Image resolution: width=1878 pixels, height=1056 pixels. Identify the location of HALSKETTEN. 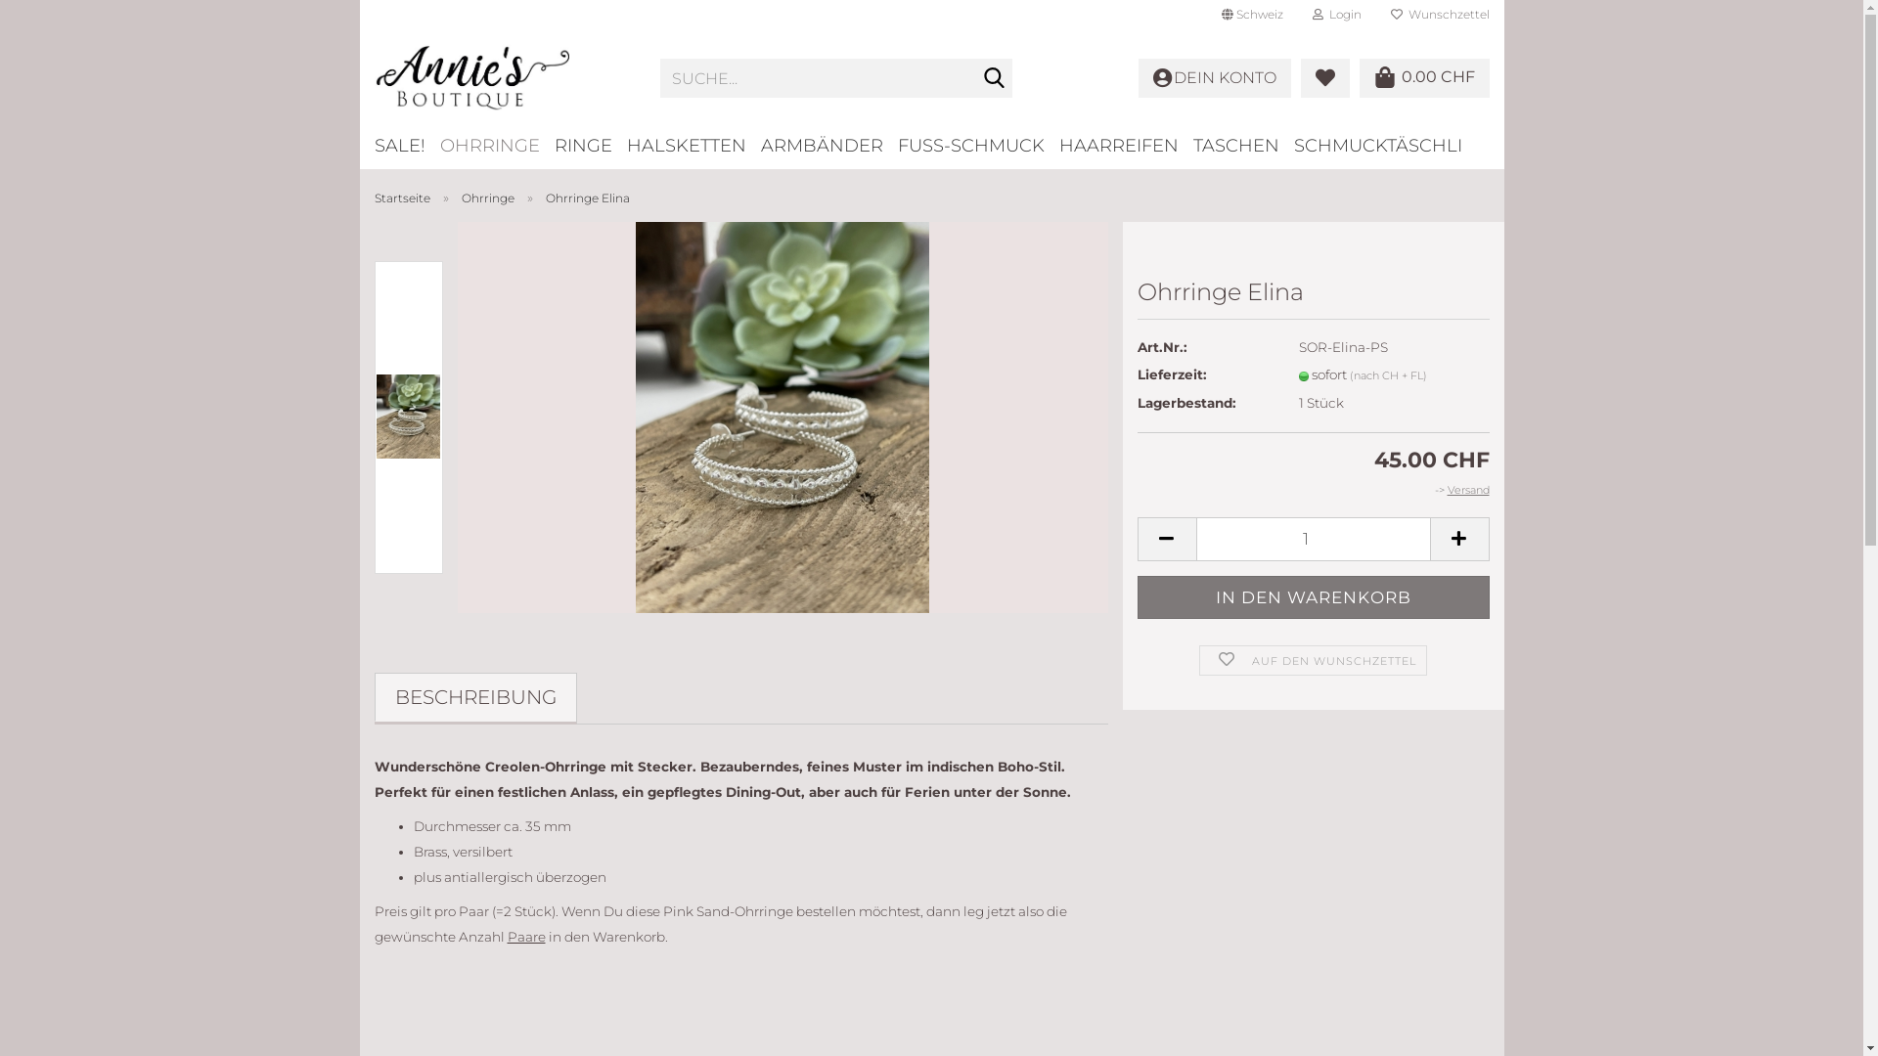
(693, 145).